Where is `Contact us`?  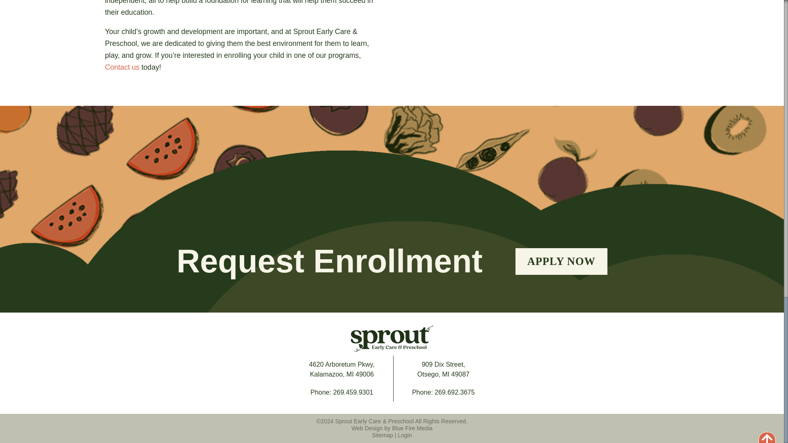 Contact us is located at coordinates (122, 67).